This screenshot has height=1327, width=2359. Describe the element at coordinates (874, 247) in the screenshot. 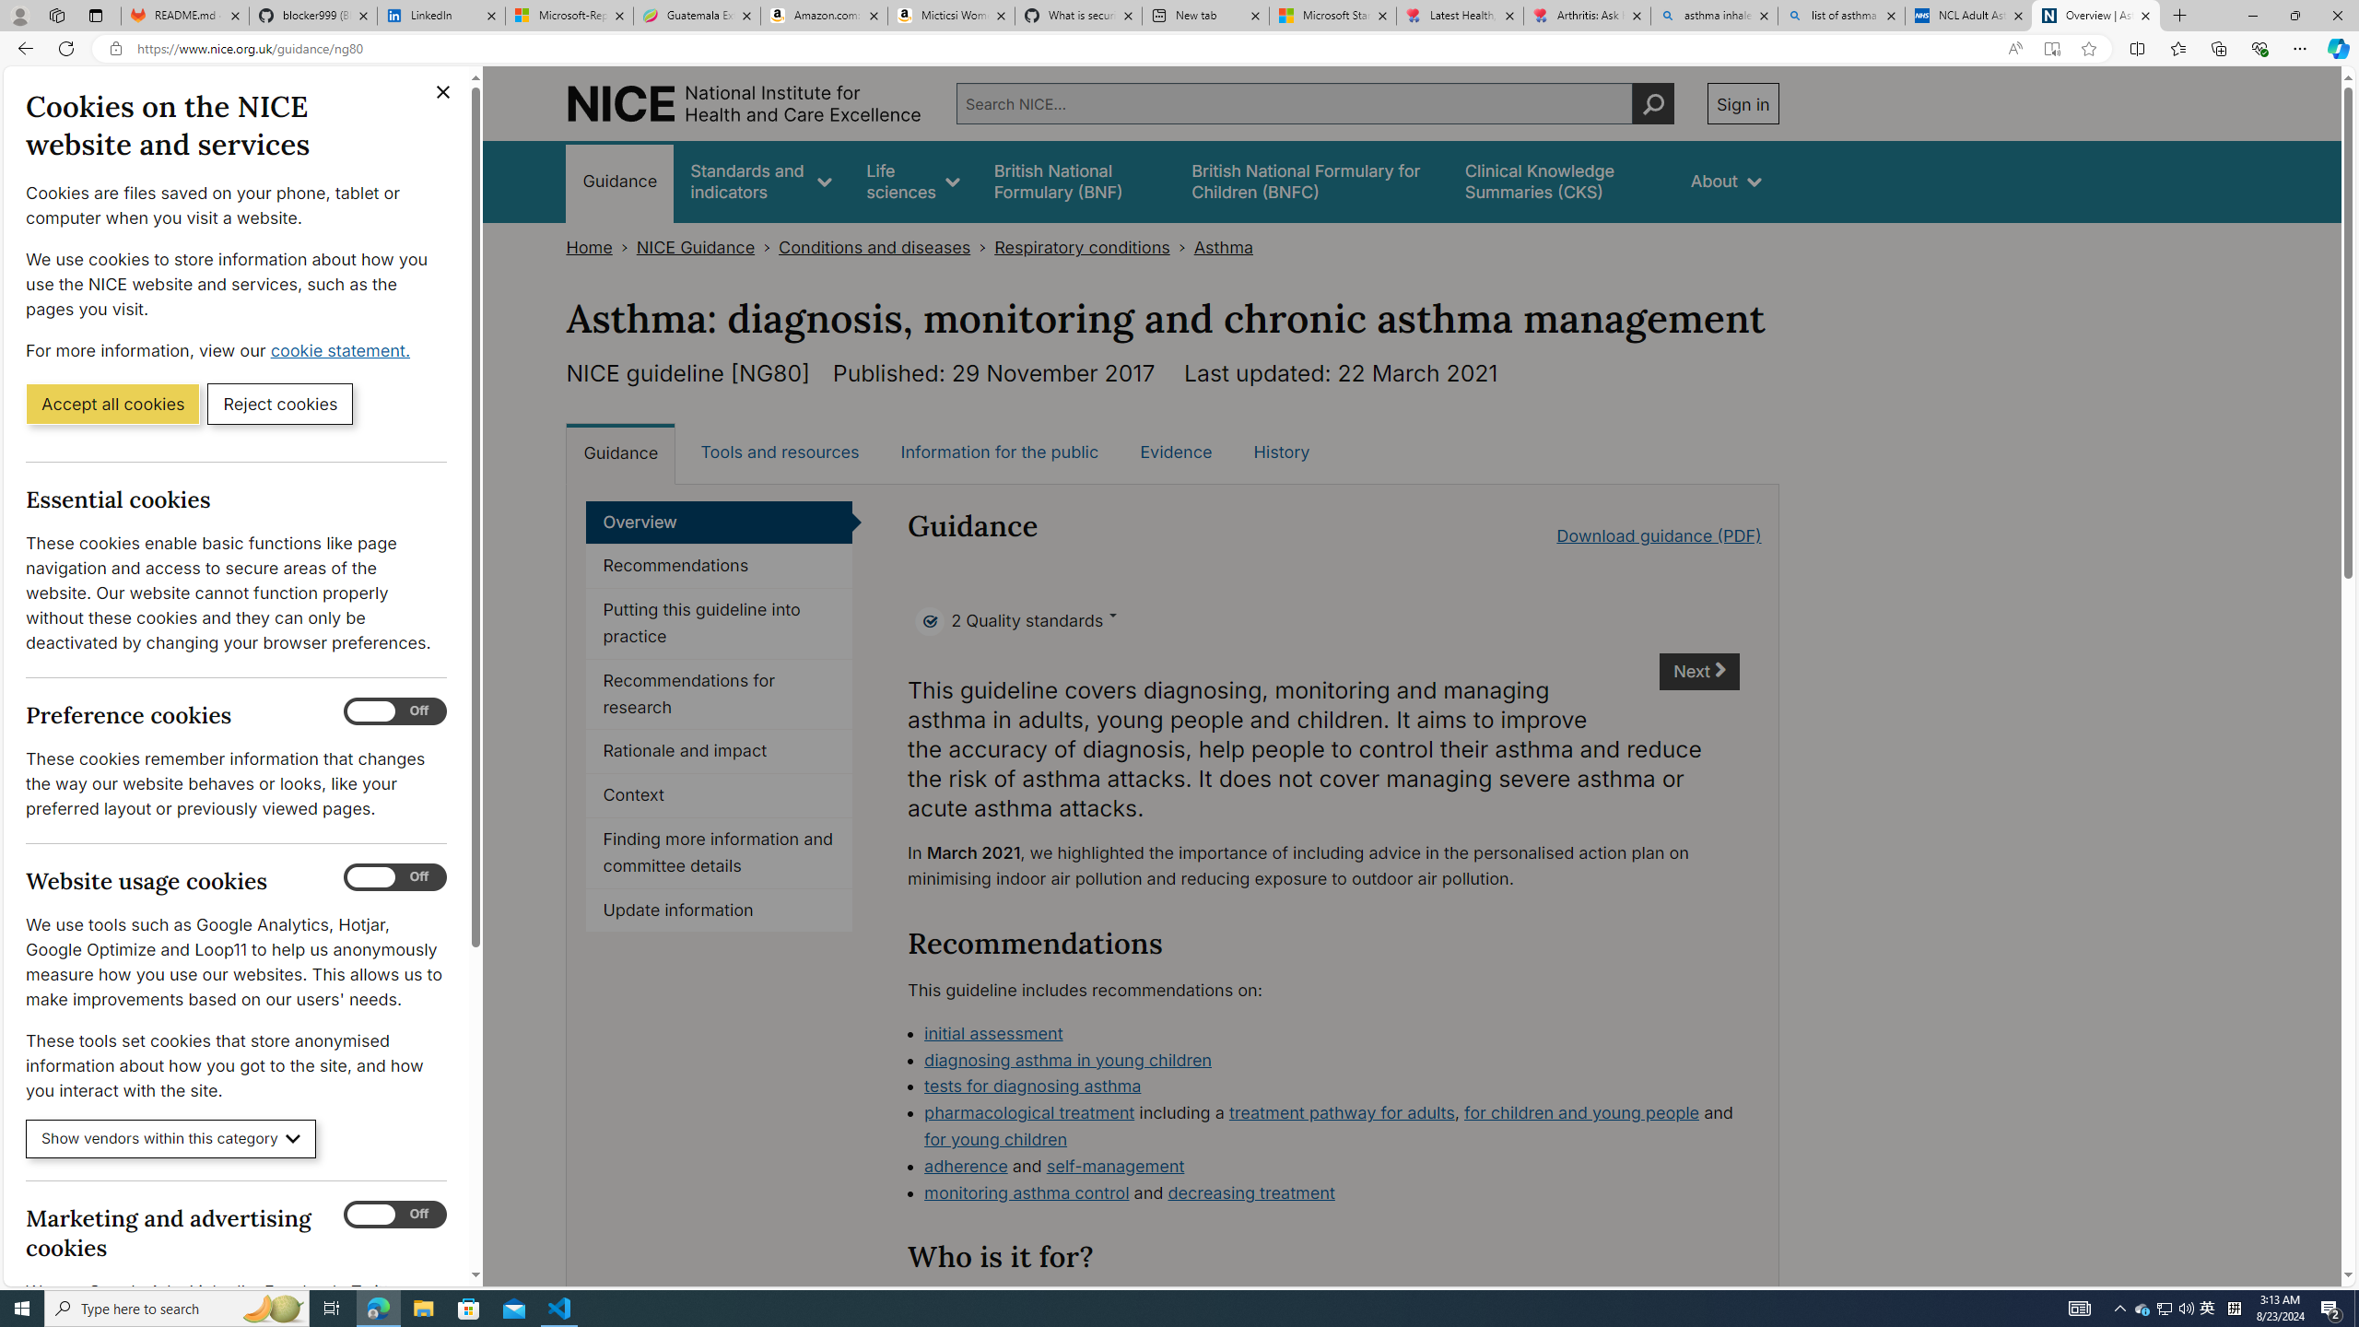

I see `Conditions and diseases` at that location.